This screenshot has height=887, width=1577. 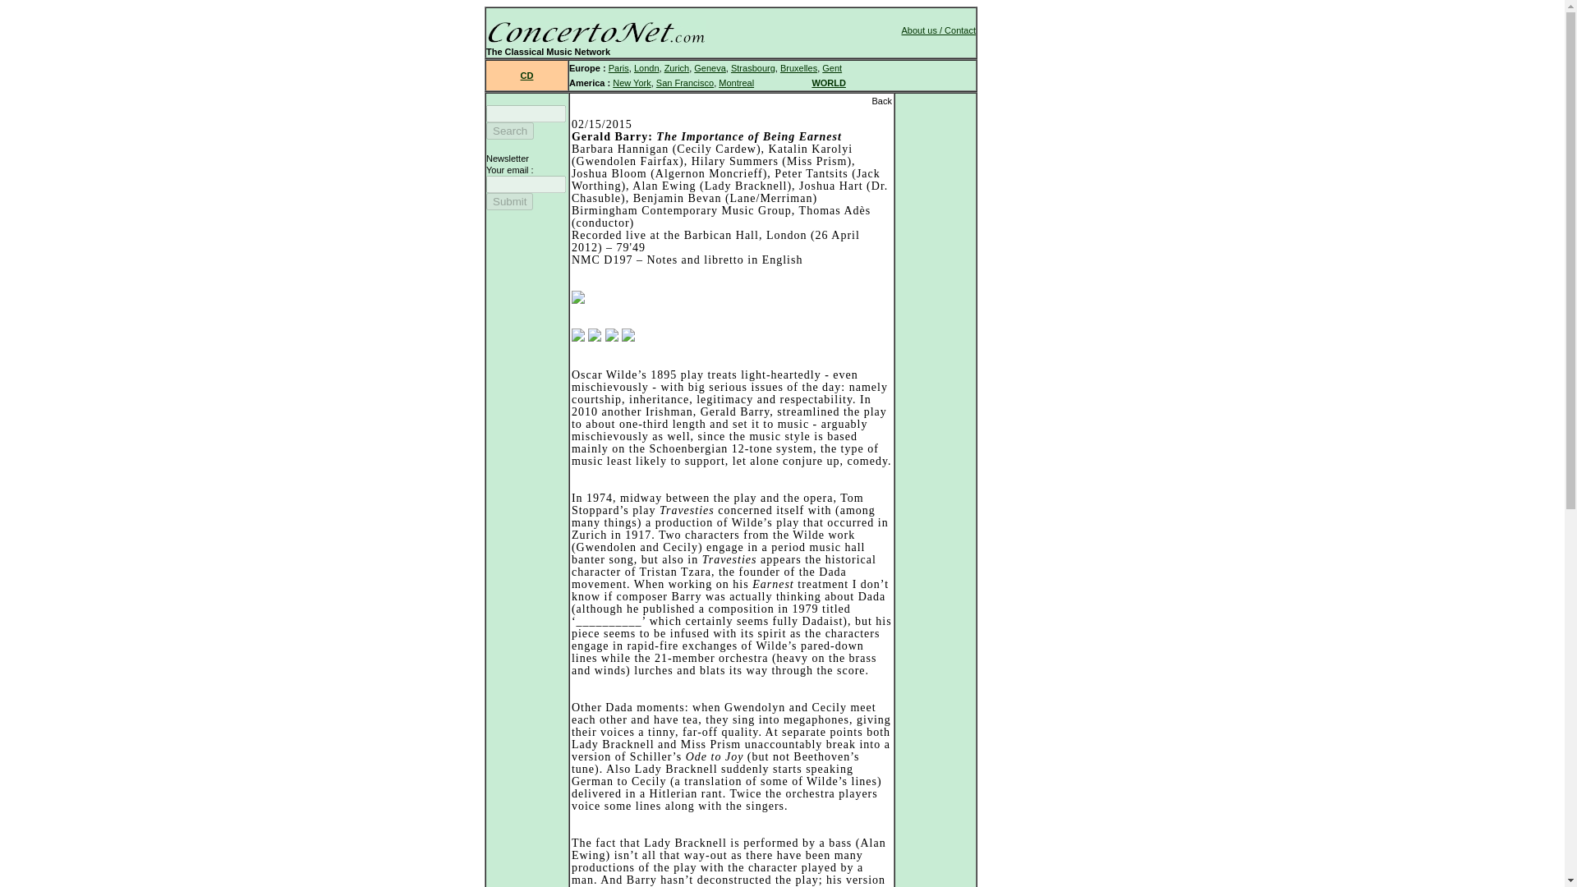 What do you see at coordinates (631, 82) in the screenshot?
I see `New York` at bounding box center [631, 82].